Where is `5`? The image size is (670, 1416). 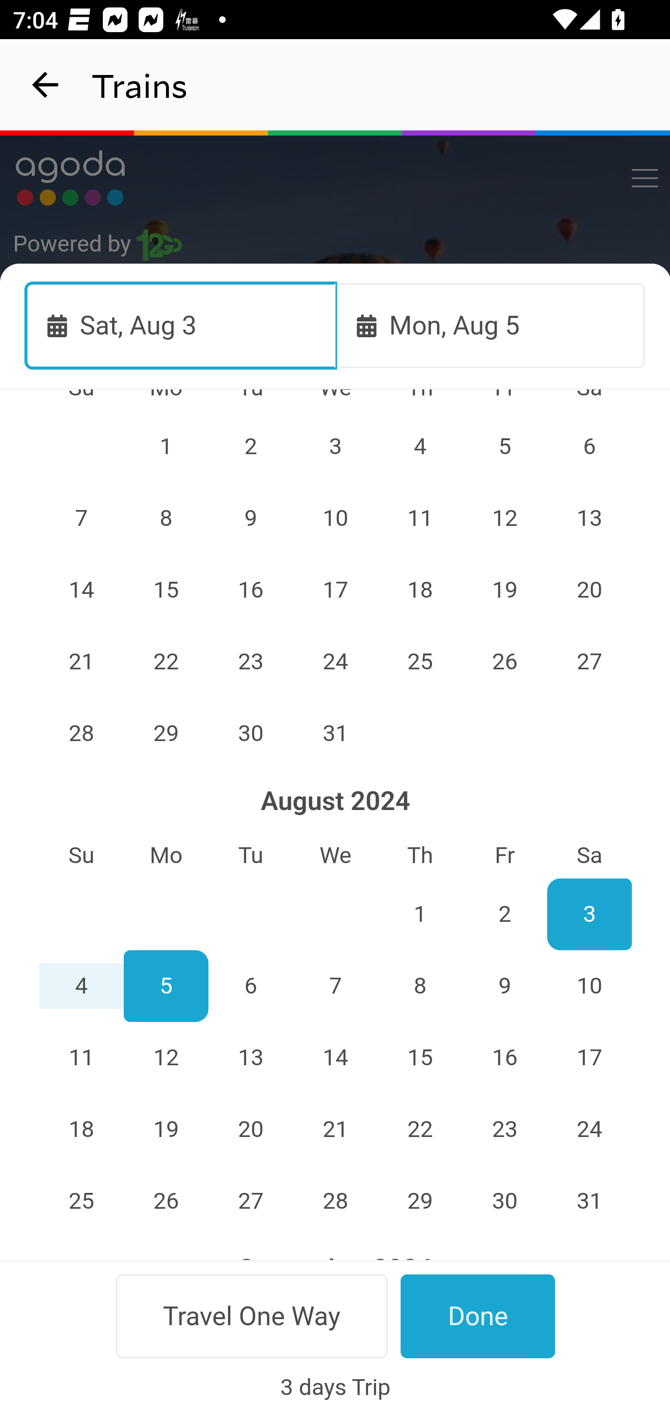
5 is located at coordinates (166, 985).